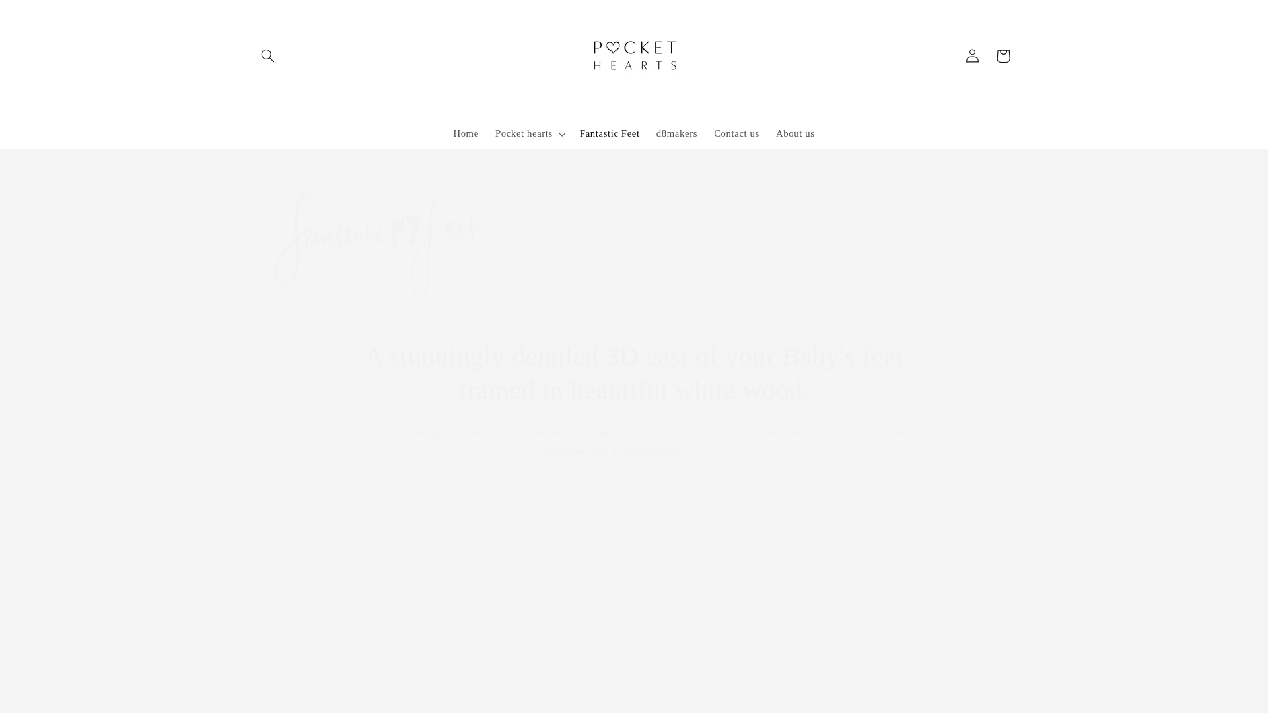 Image resolution: width=1268 pixels, height=713 pixels. What do you see at coordinates (42, 16) in the screenshot?
I see `Skip to content` at bounding box center [42, 16].